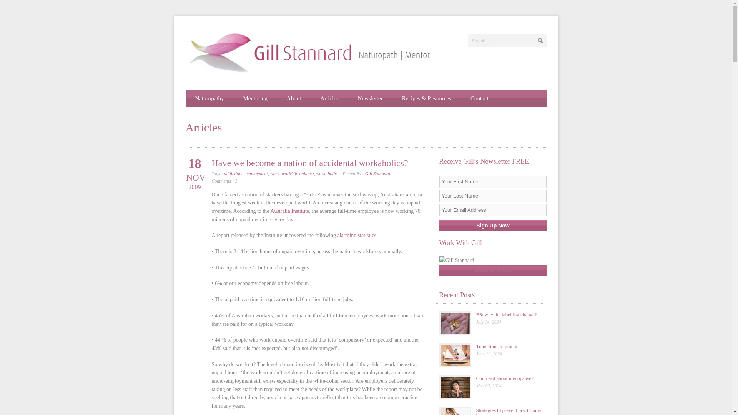 Image resolution: width=738 pixels, height=415 pixels. I want to click on Sign Up Now, so click(493, 225).